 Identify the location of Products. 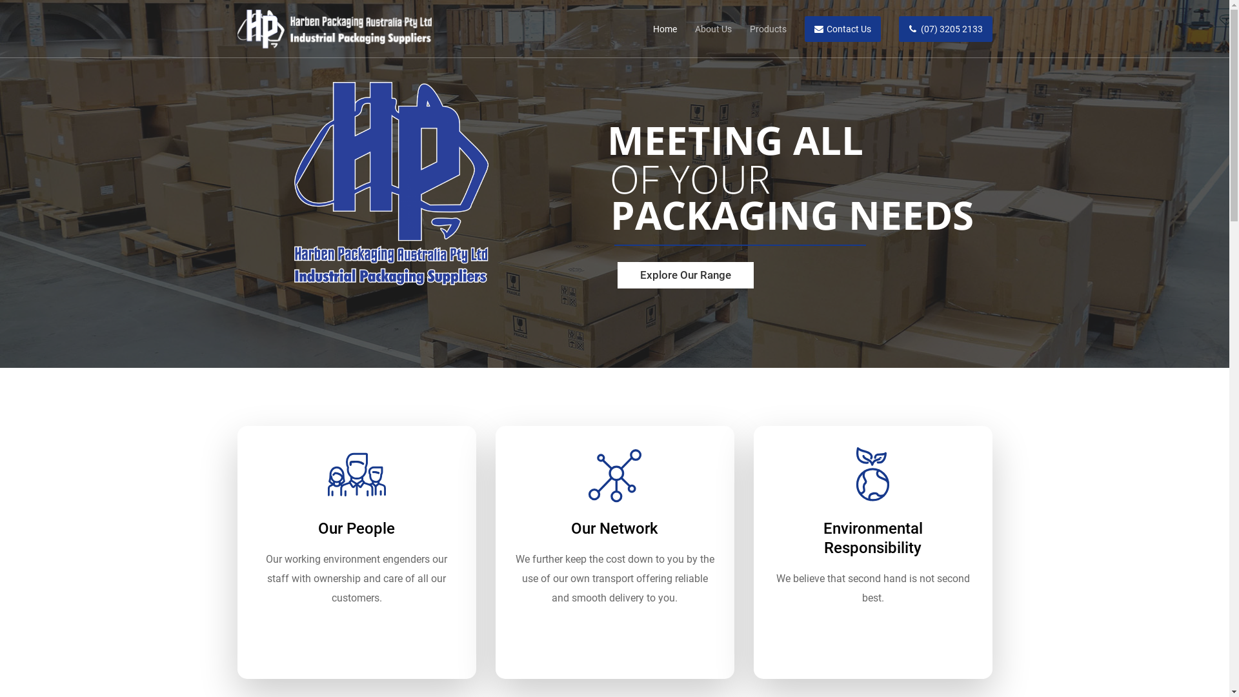
(759, 29).